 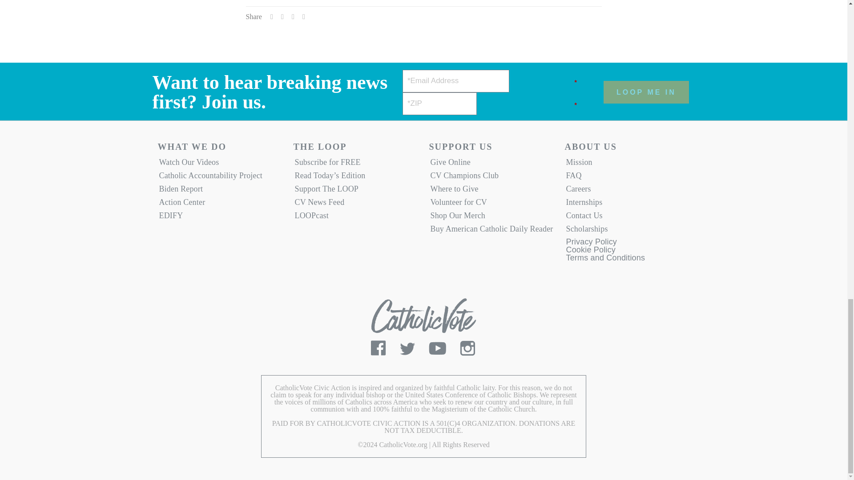 What do you see at coordinates (356, 164) in the screenshot?
I see `Subscribe for FREE` at bounding box center [356, 164].